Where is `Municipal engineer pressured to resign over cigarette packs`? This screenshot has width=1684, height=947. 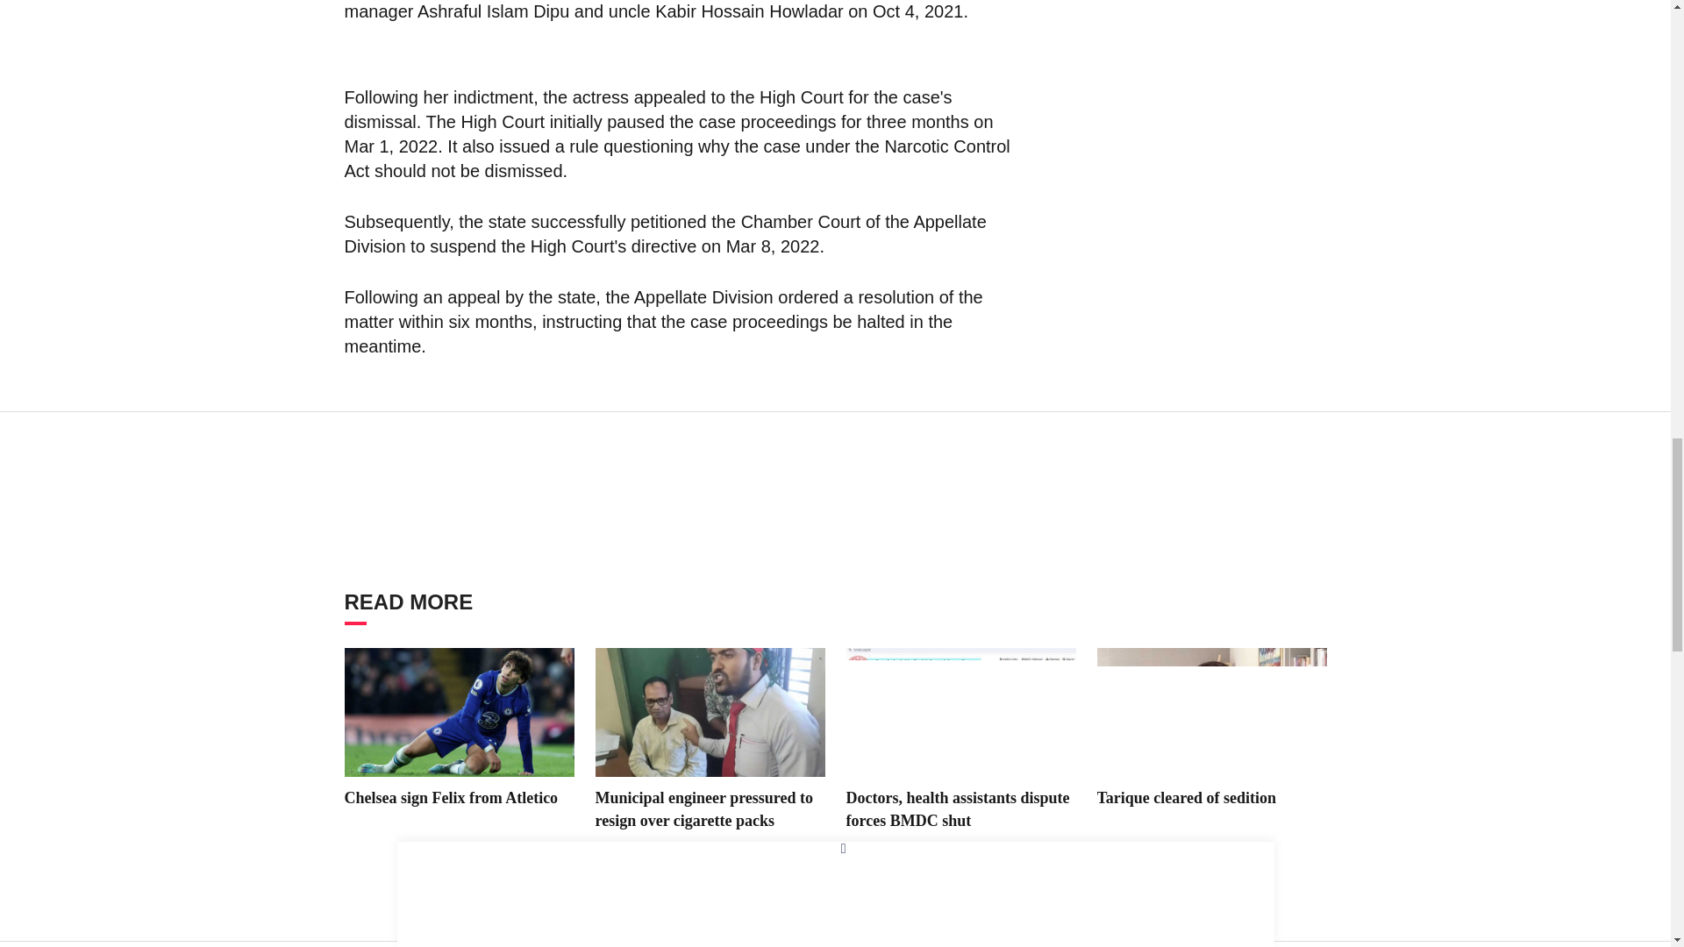
Municipal engineer pressured to resign over cigarette packs is located at coordinates (709, 712).